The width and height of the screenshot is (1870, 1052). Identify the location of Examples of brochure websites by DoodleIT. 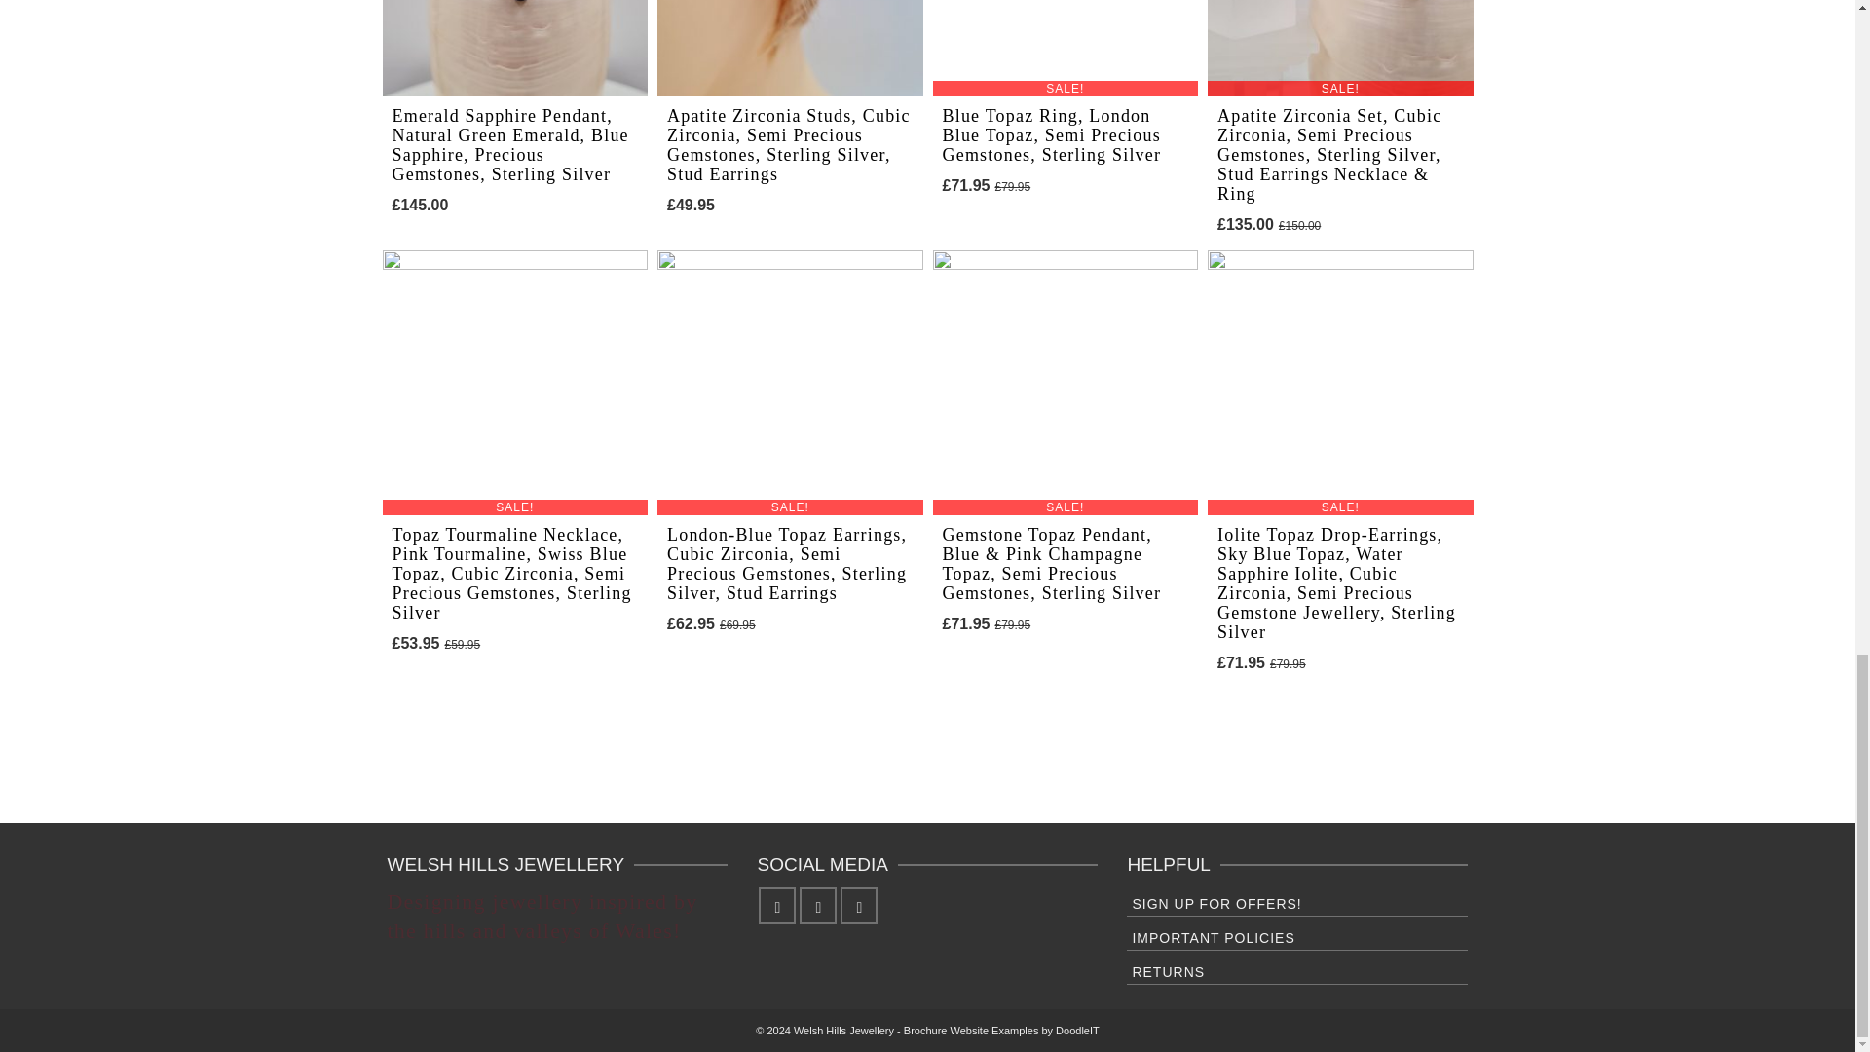
(1001, 1030).